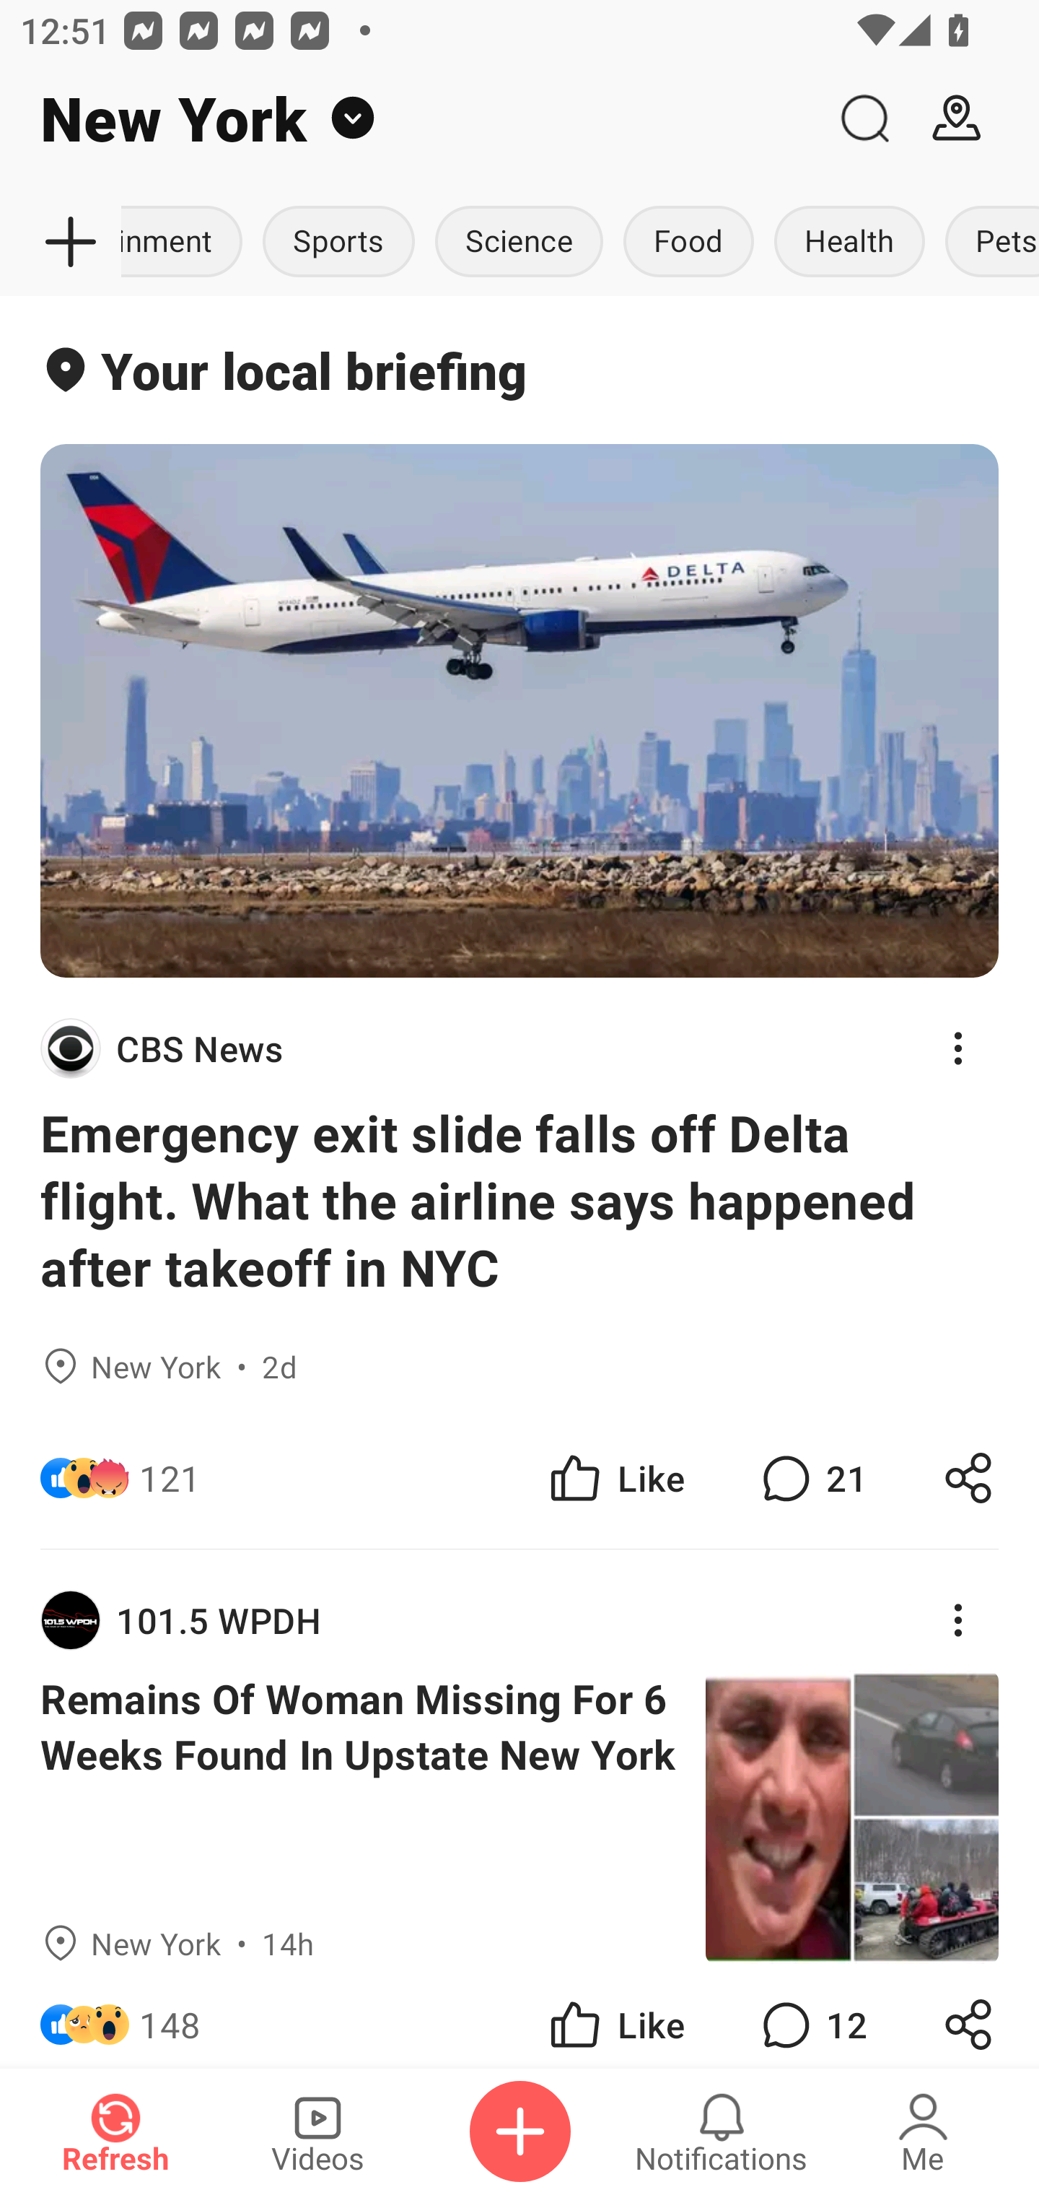 This screenshot has width=1039, height=2195. What do you see at coordinates (317, 2131) in the screenshot?
I see `Videos` at bounding box center [317, 2131].